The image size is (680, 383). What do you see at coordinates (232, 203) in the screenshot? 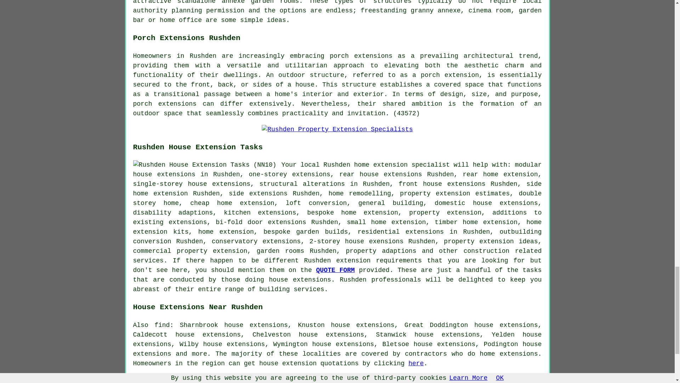
I see `cheap home extension` at bounding box center [232, 203].